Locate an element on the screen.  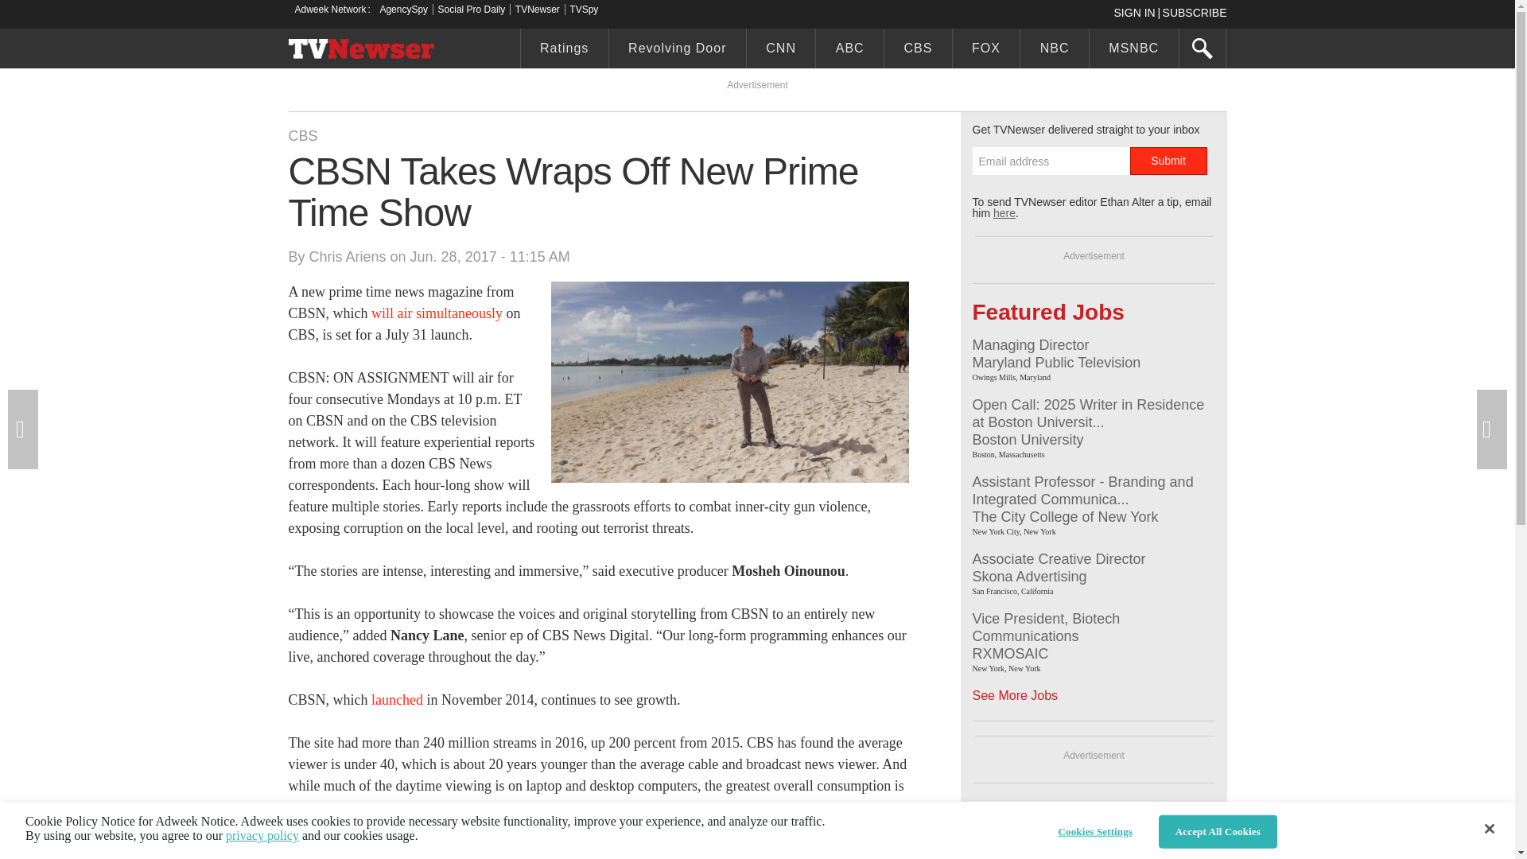
Submit is located at coordinates (1168, 161).